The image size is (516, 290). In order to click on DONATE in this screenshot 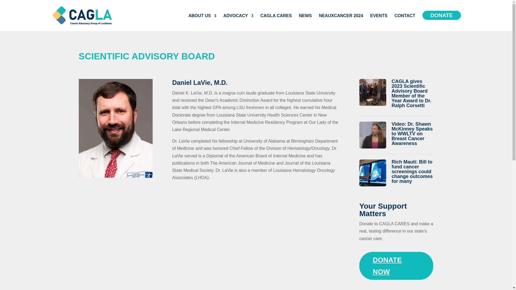, I will do `click(442, 20)`.